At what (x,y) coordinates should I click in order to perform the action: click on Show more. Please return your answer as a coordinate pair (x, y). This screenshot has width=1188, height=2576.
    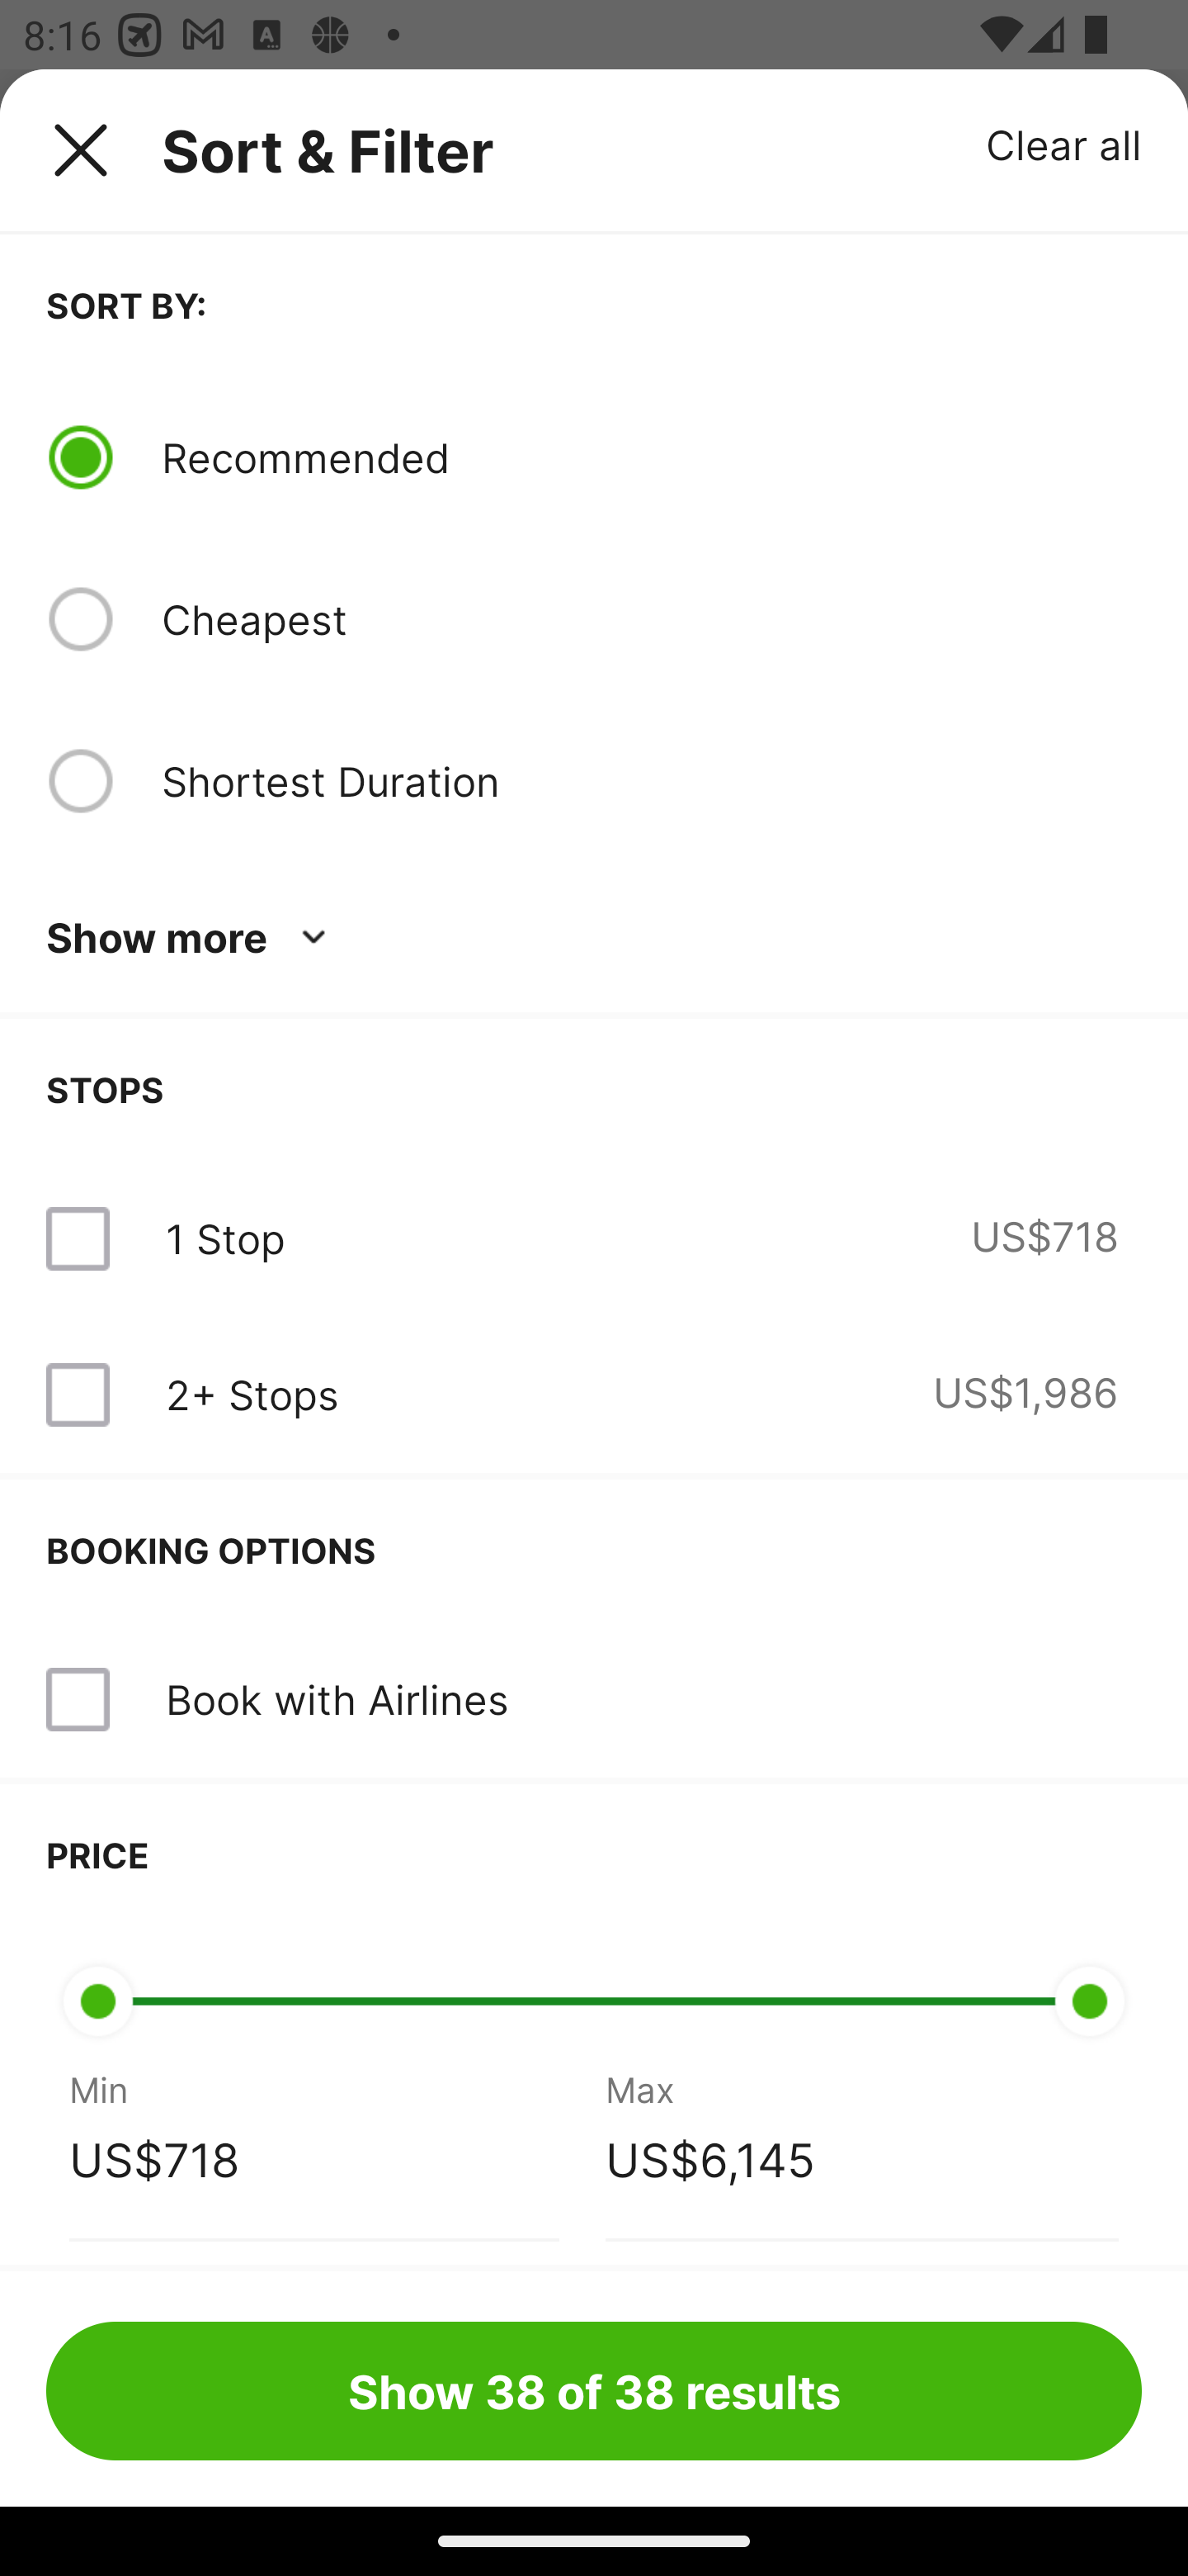
    Looking at the image, I should click on (191, 938).